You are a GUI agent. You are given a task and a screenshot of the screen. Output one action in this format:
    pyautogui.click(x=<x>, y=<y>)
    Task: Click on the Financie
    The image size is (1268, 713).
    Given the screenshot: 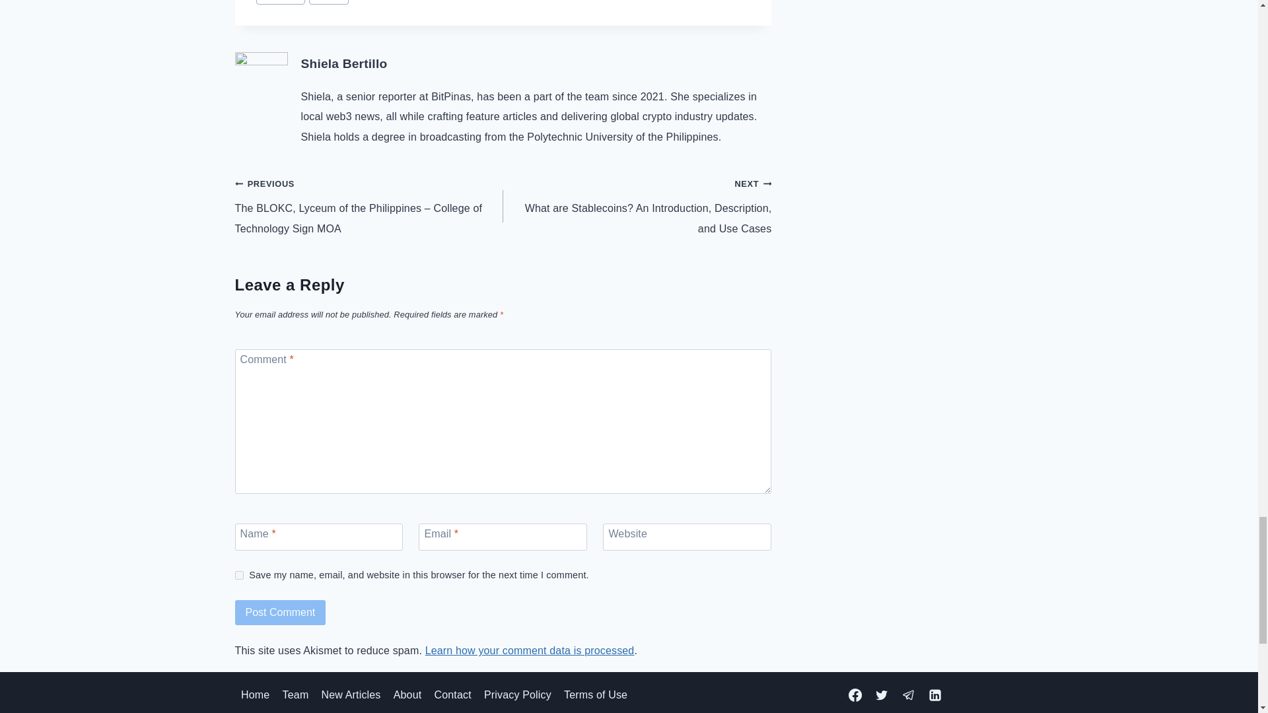 What is the action you would take?
    pyautogui.click(x=280, y=3)
    